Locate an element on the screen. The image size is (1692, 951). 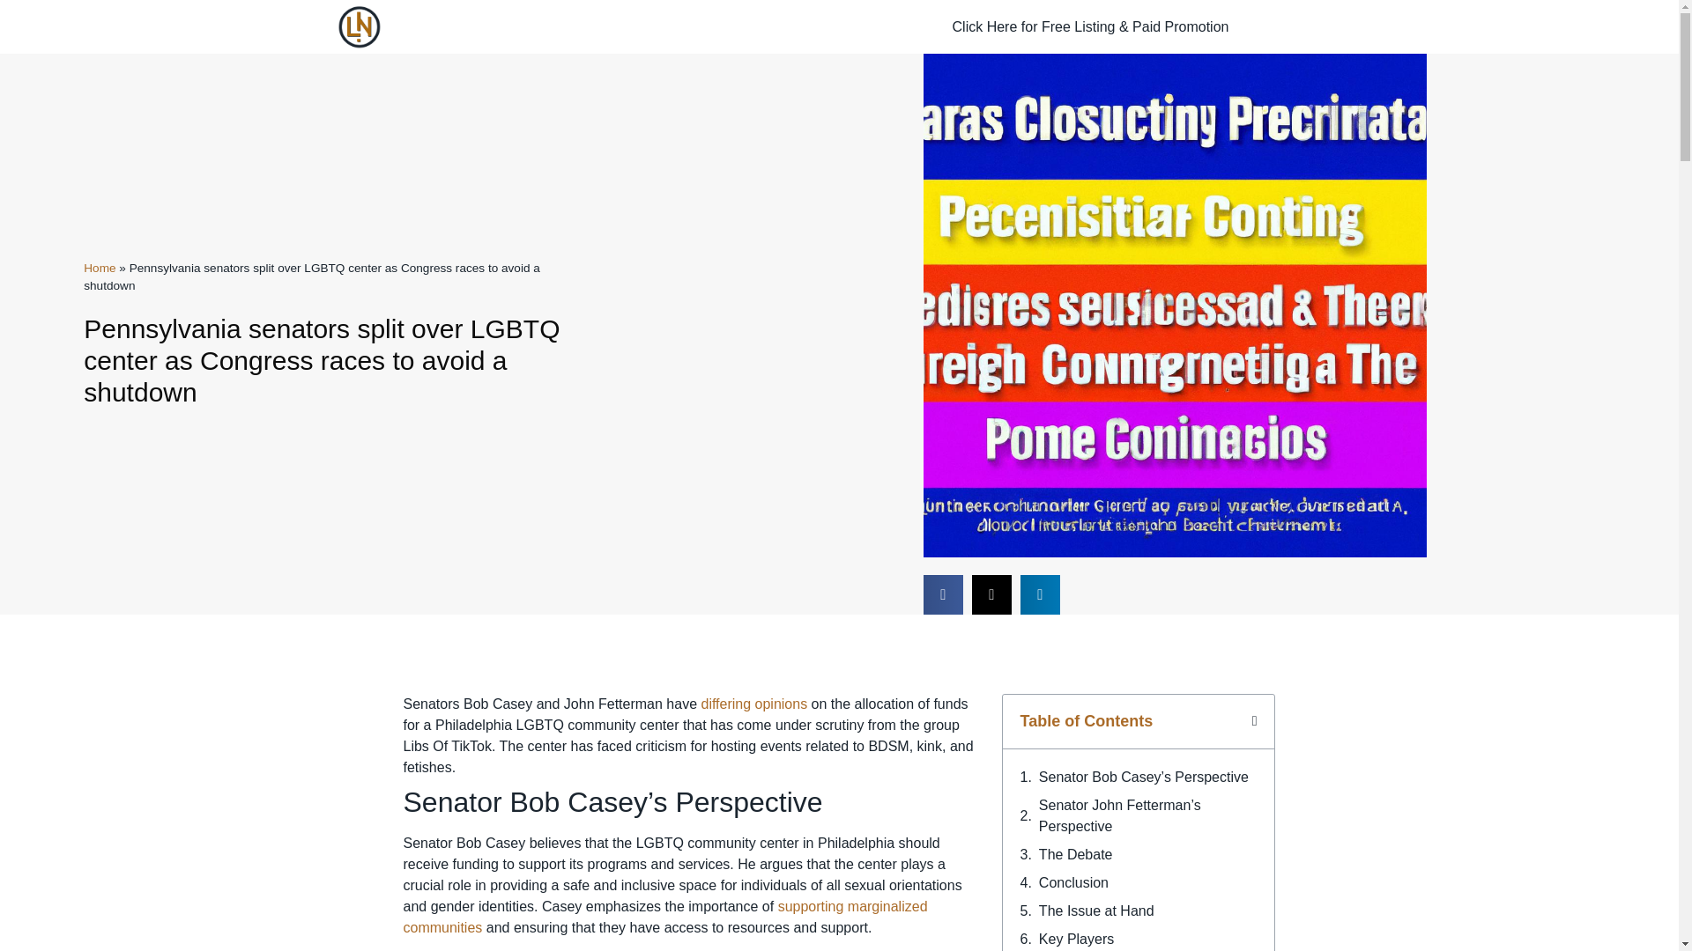
Home is located at coordinates (99, 268).